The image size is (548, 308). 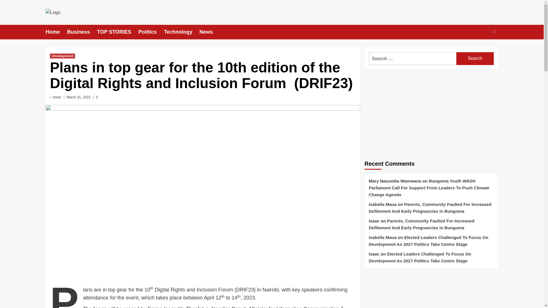 What do you see at coordinates (118, 32) in the screenshot?
I see `TOP STORIES` at bounding box center [118, 32].